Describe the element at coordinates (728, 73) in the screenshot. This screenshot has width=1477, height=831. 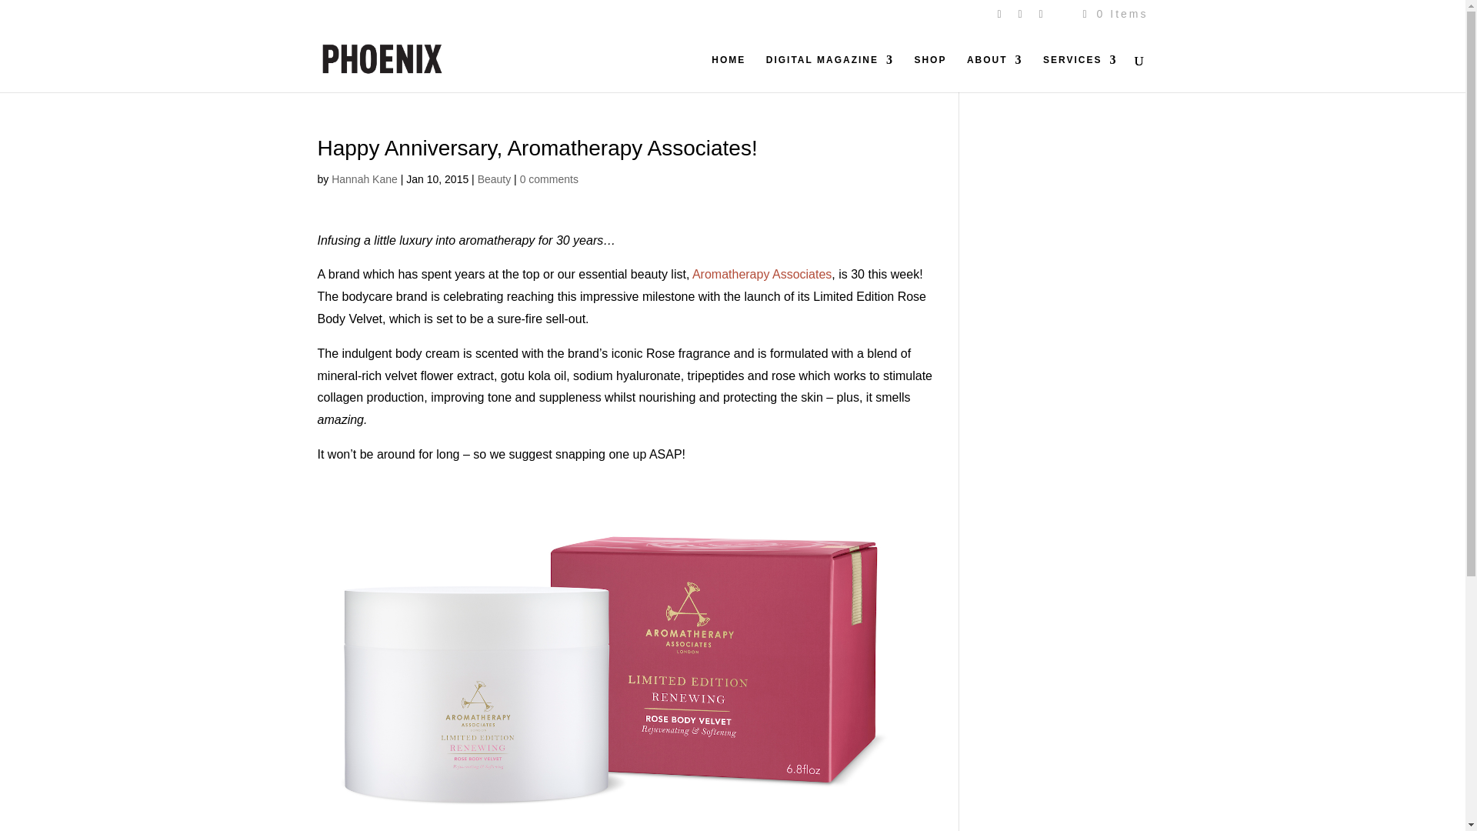
I see `HOME` at that location.